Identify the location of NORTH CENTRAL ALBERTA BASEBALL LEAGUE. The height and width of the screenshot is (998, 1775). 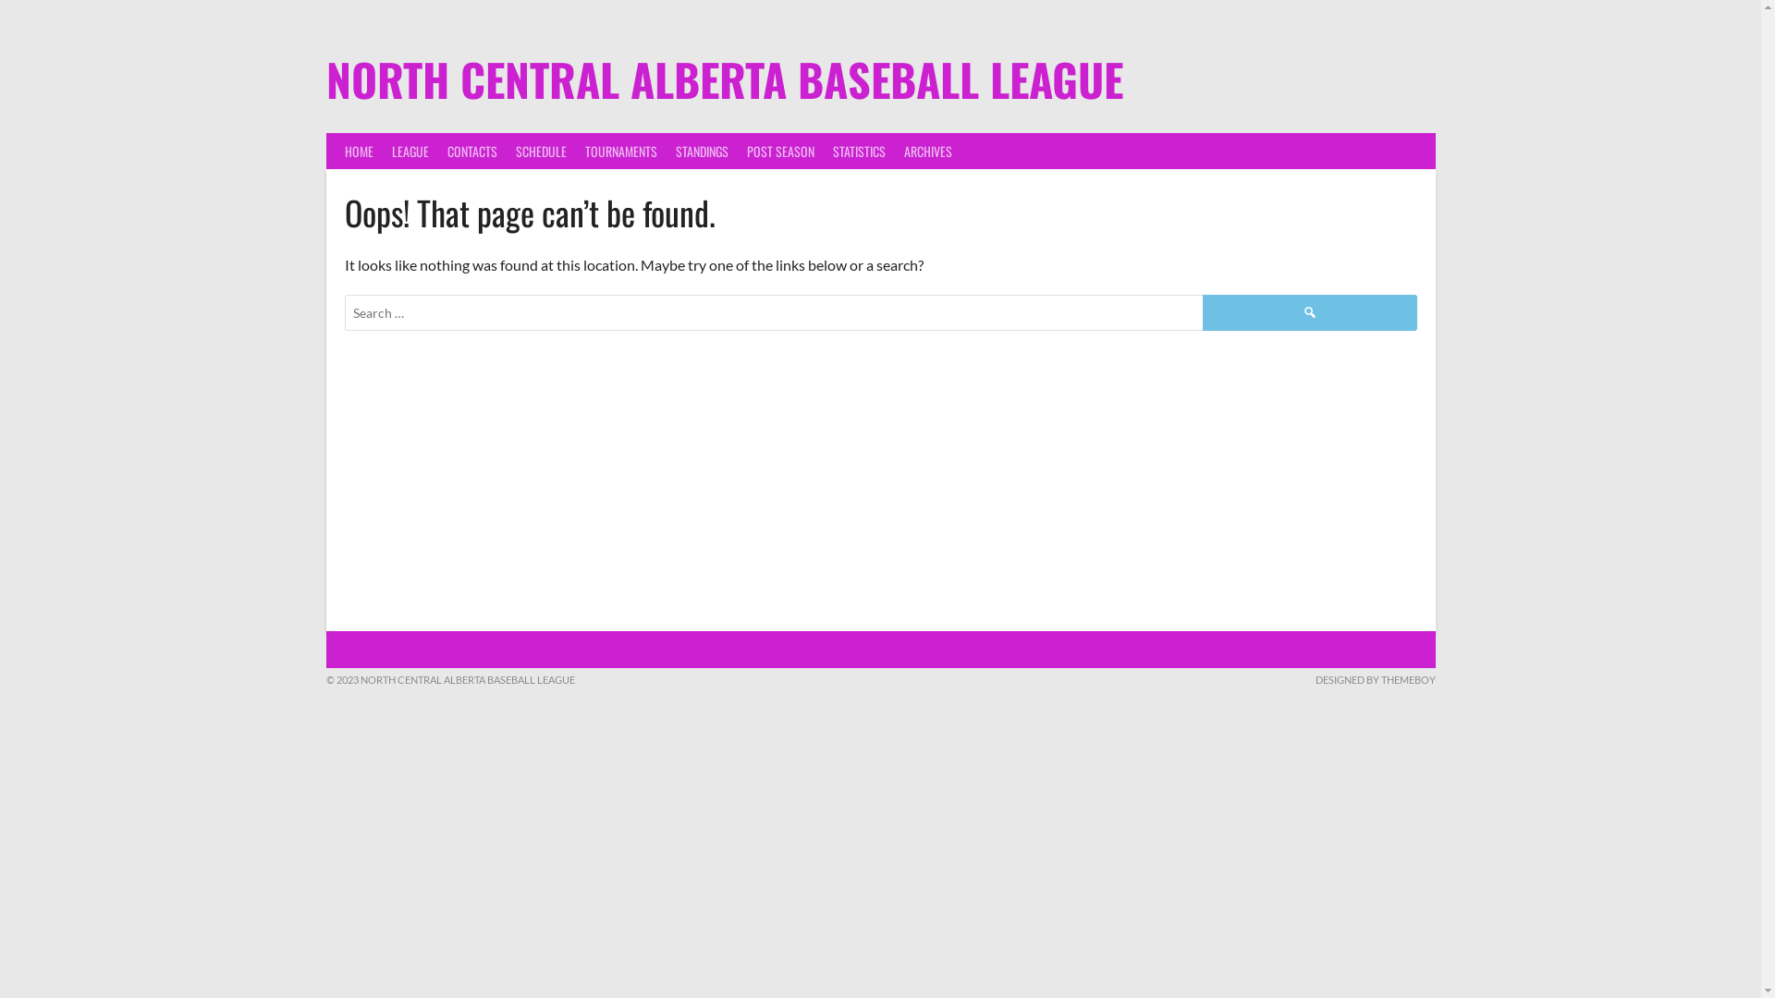
(724, 79).